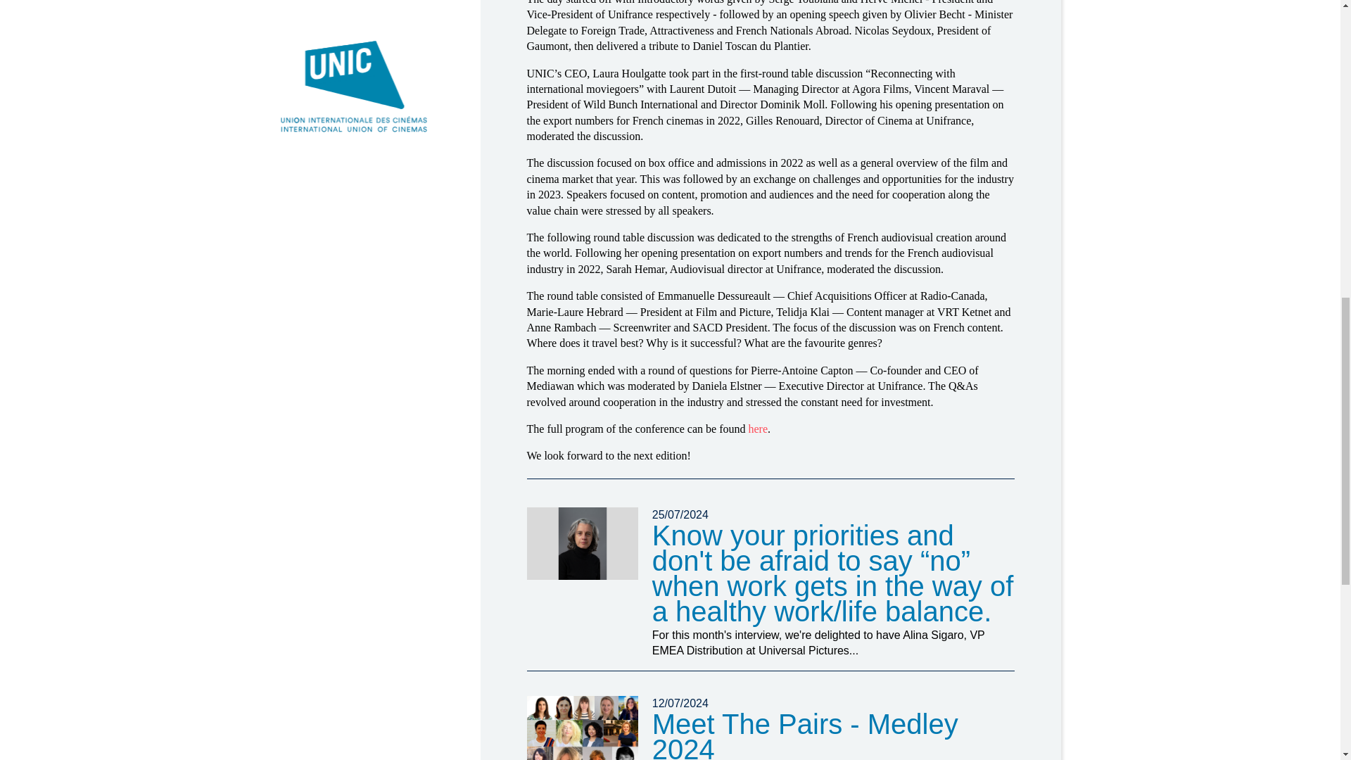 The image size is (1351, 760). Describe the element at coordinates (582, 728) in the screenshot. I see `Meet The Pairs - Medley 2024` at that location.